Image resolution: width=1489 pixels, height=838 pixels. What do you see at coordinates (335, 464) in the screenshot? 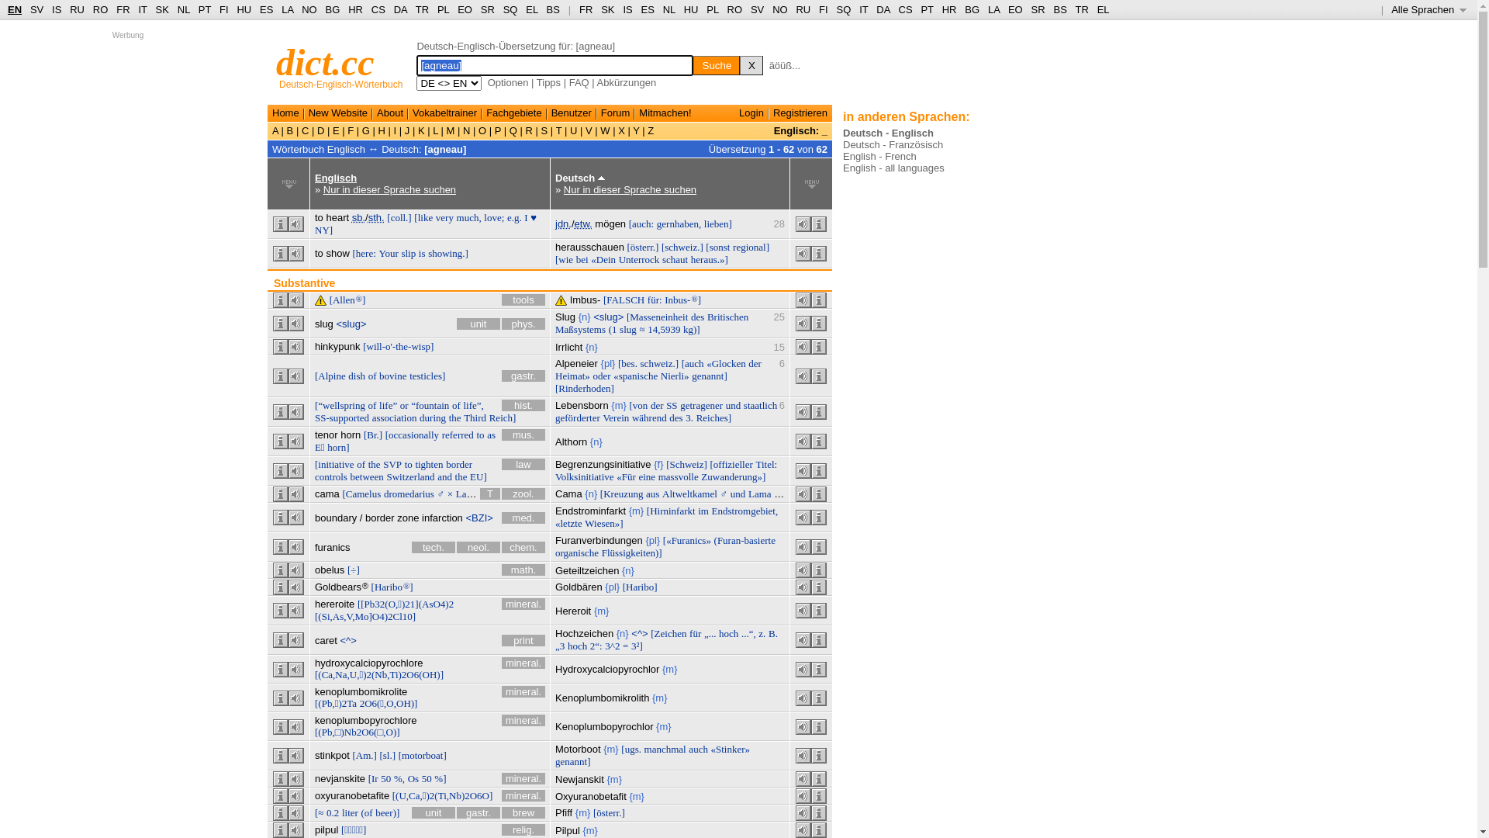
I see `[initiative` at bounding box center [335, 464].